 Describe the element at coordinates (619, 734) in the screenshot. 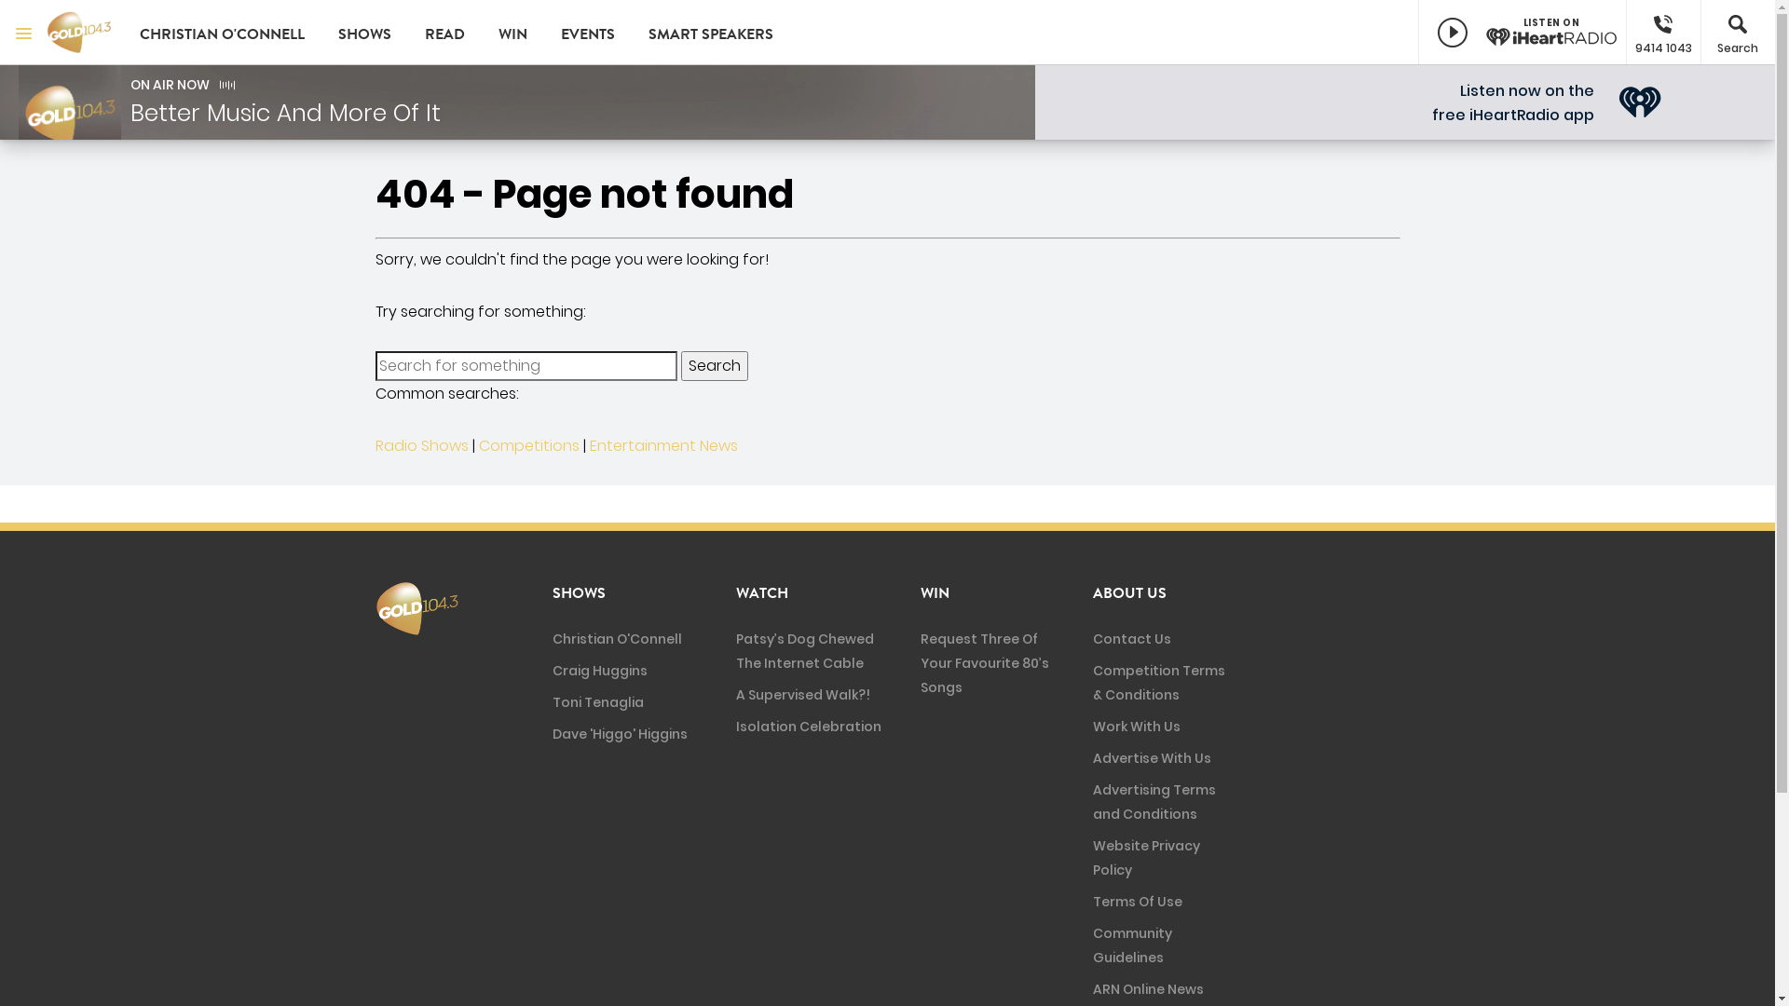

I see `Dave 'Higgo' Higgins` at that location.